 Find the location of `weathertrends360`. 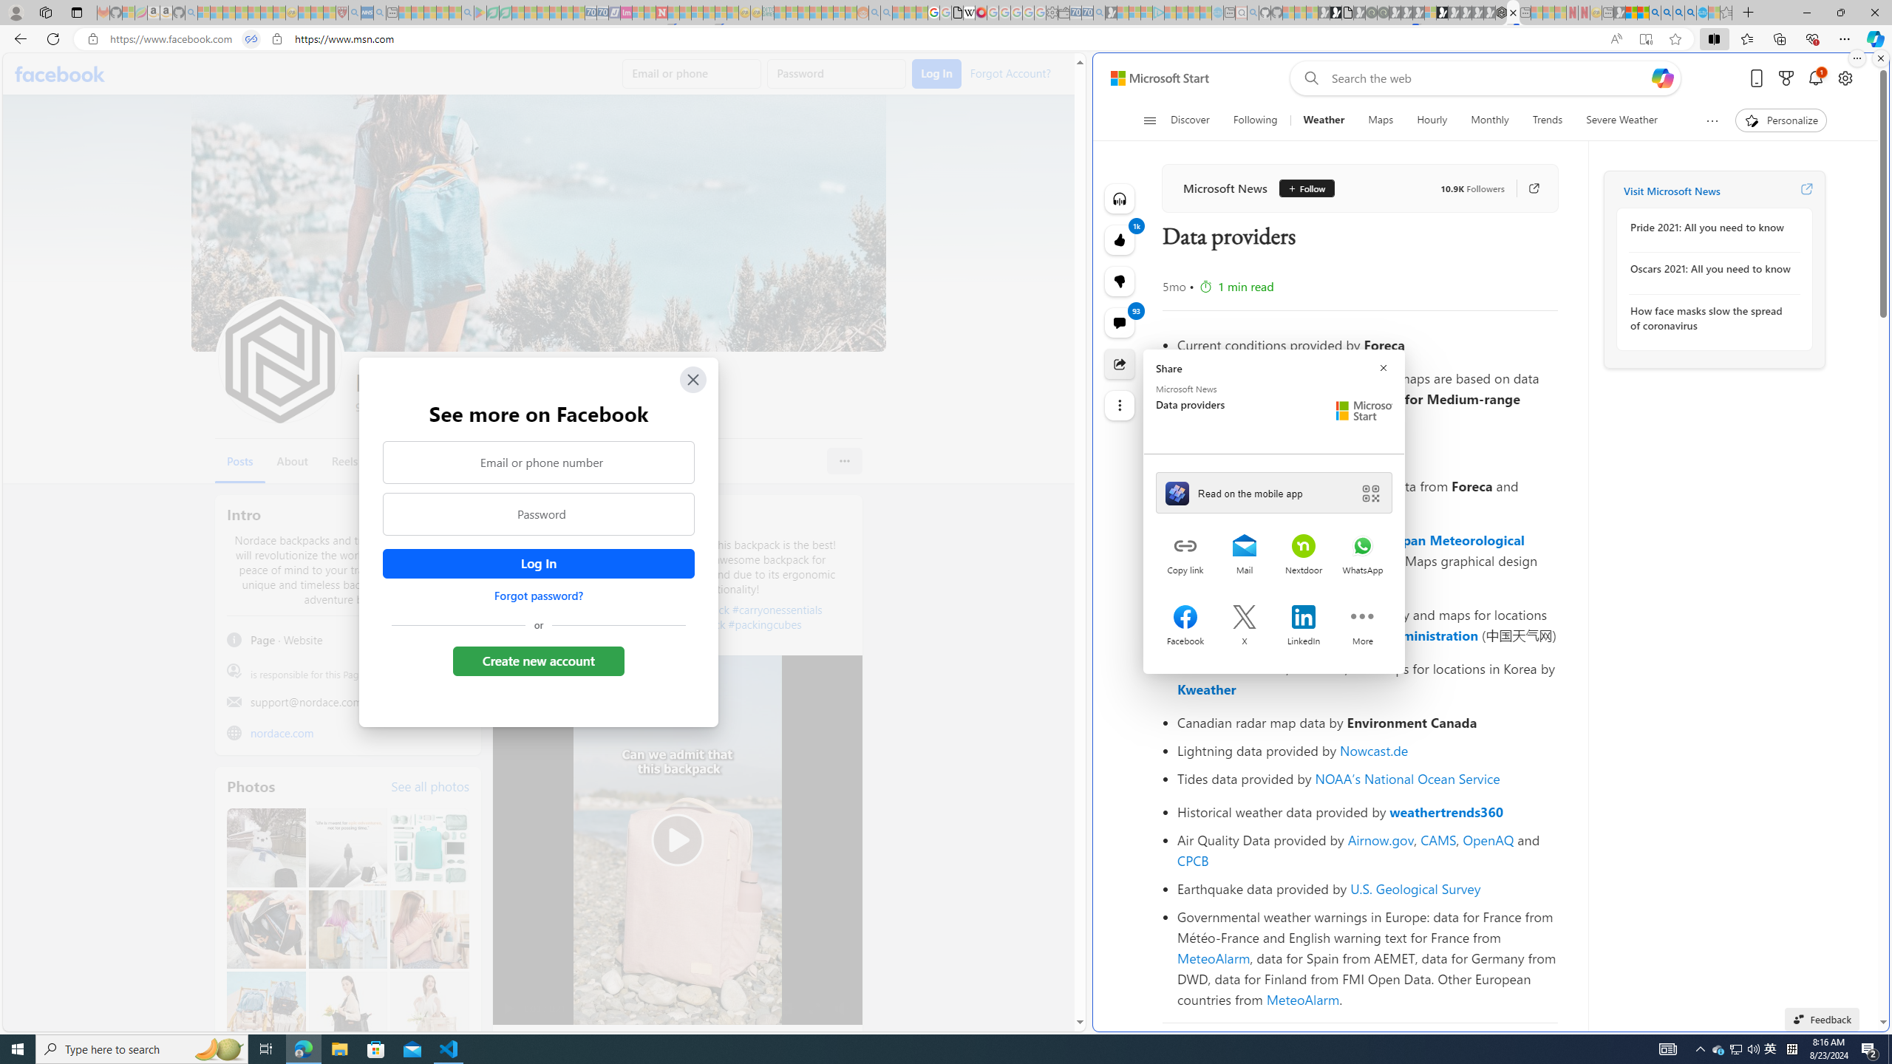

weathertrends360 is located at coordinates (1446, 812).